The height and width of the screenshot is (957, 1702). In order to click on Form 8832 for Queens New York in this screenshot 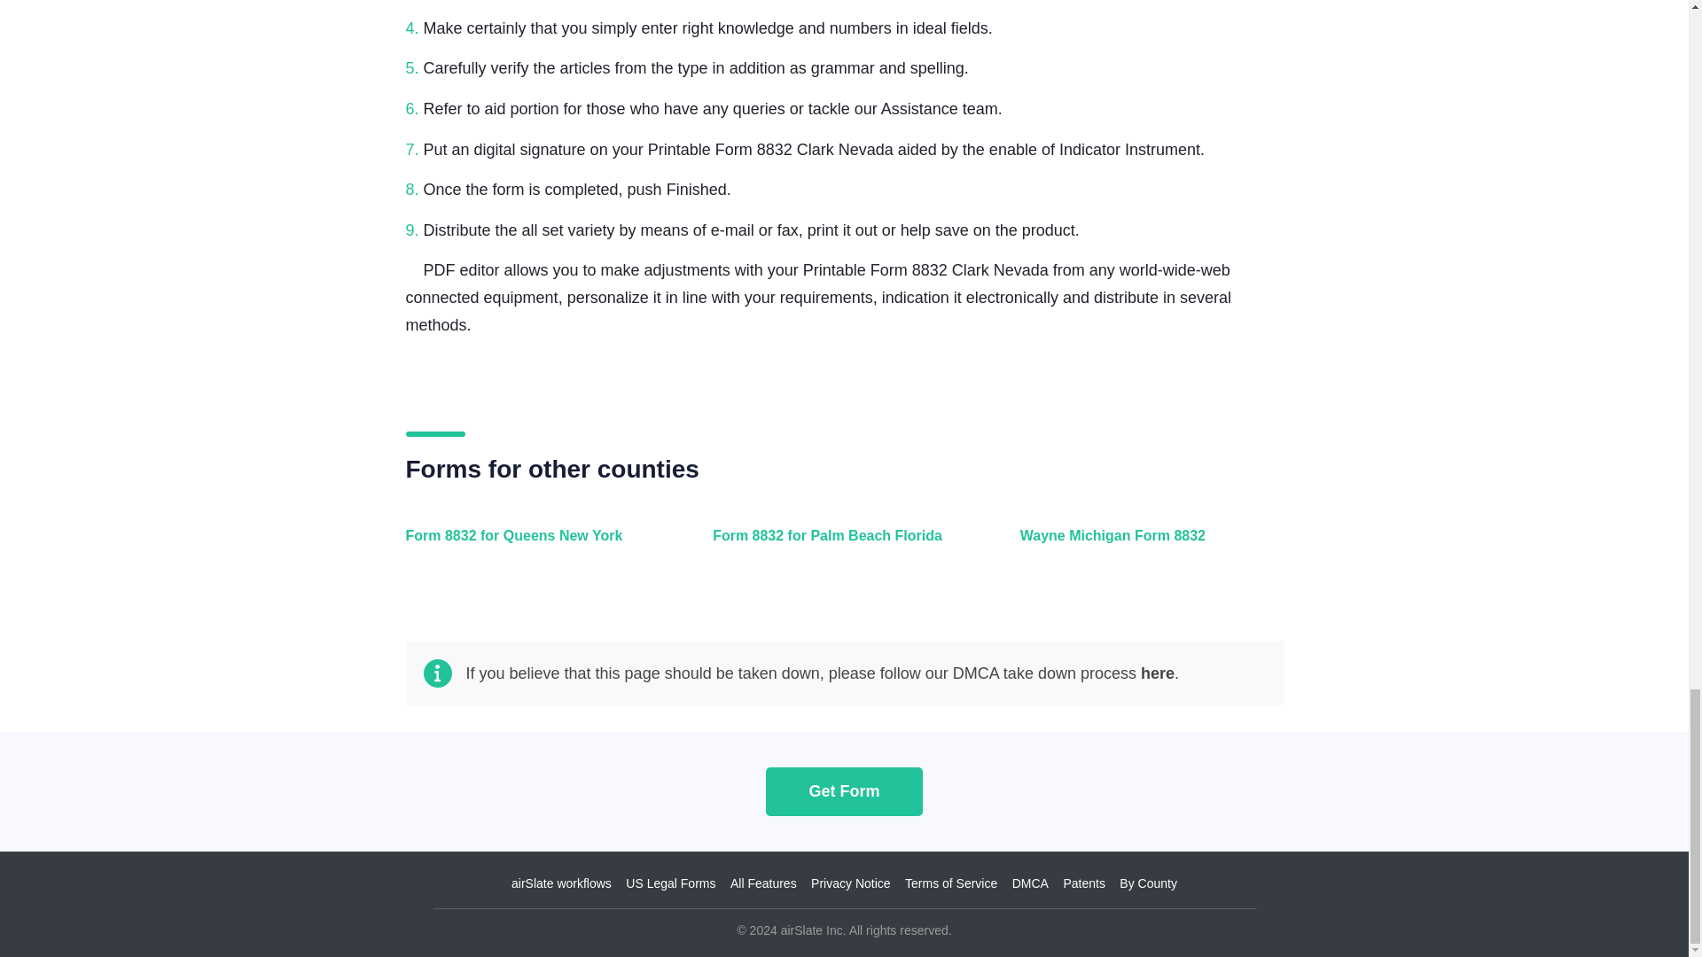, I will do `click(534, 546)`.